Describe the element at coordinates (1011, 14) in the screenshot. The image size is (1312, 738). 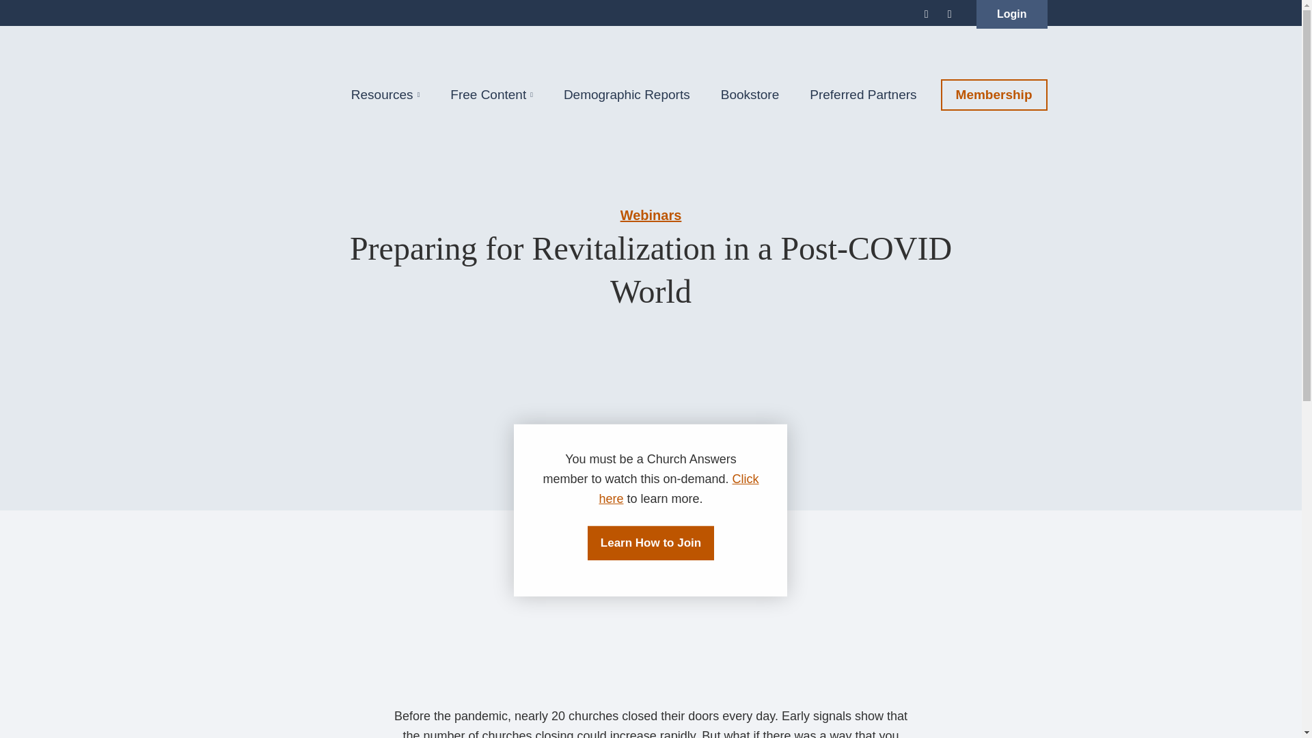
I see `Login` at that location.